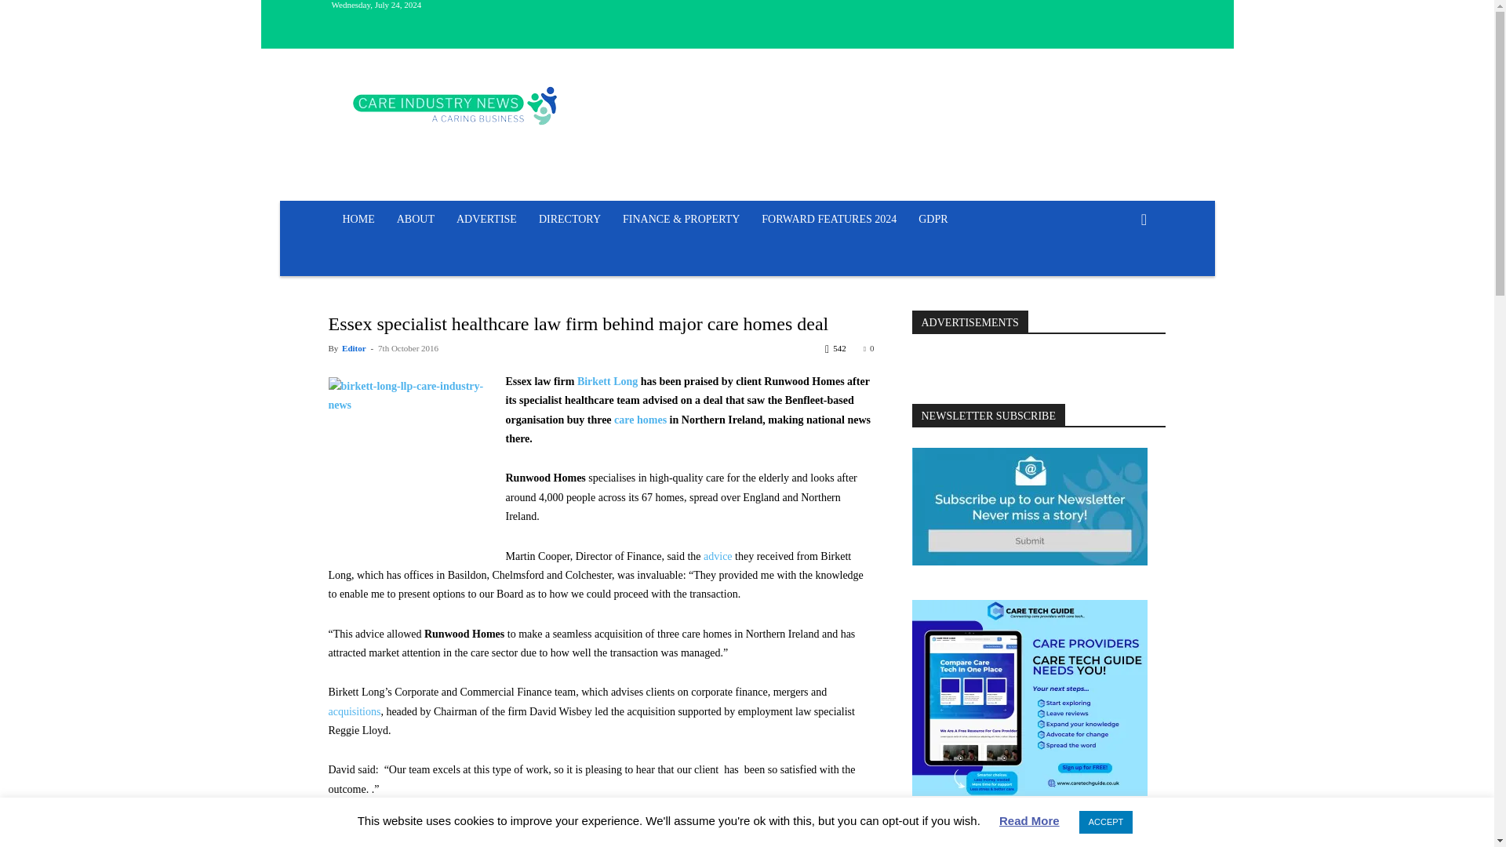 This screenshot has height=847, width=1506. What do you see at coordinates (569, 219) in the screenshot?
I see `DIRECTORY` at bounding box center [569, 219].